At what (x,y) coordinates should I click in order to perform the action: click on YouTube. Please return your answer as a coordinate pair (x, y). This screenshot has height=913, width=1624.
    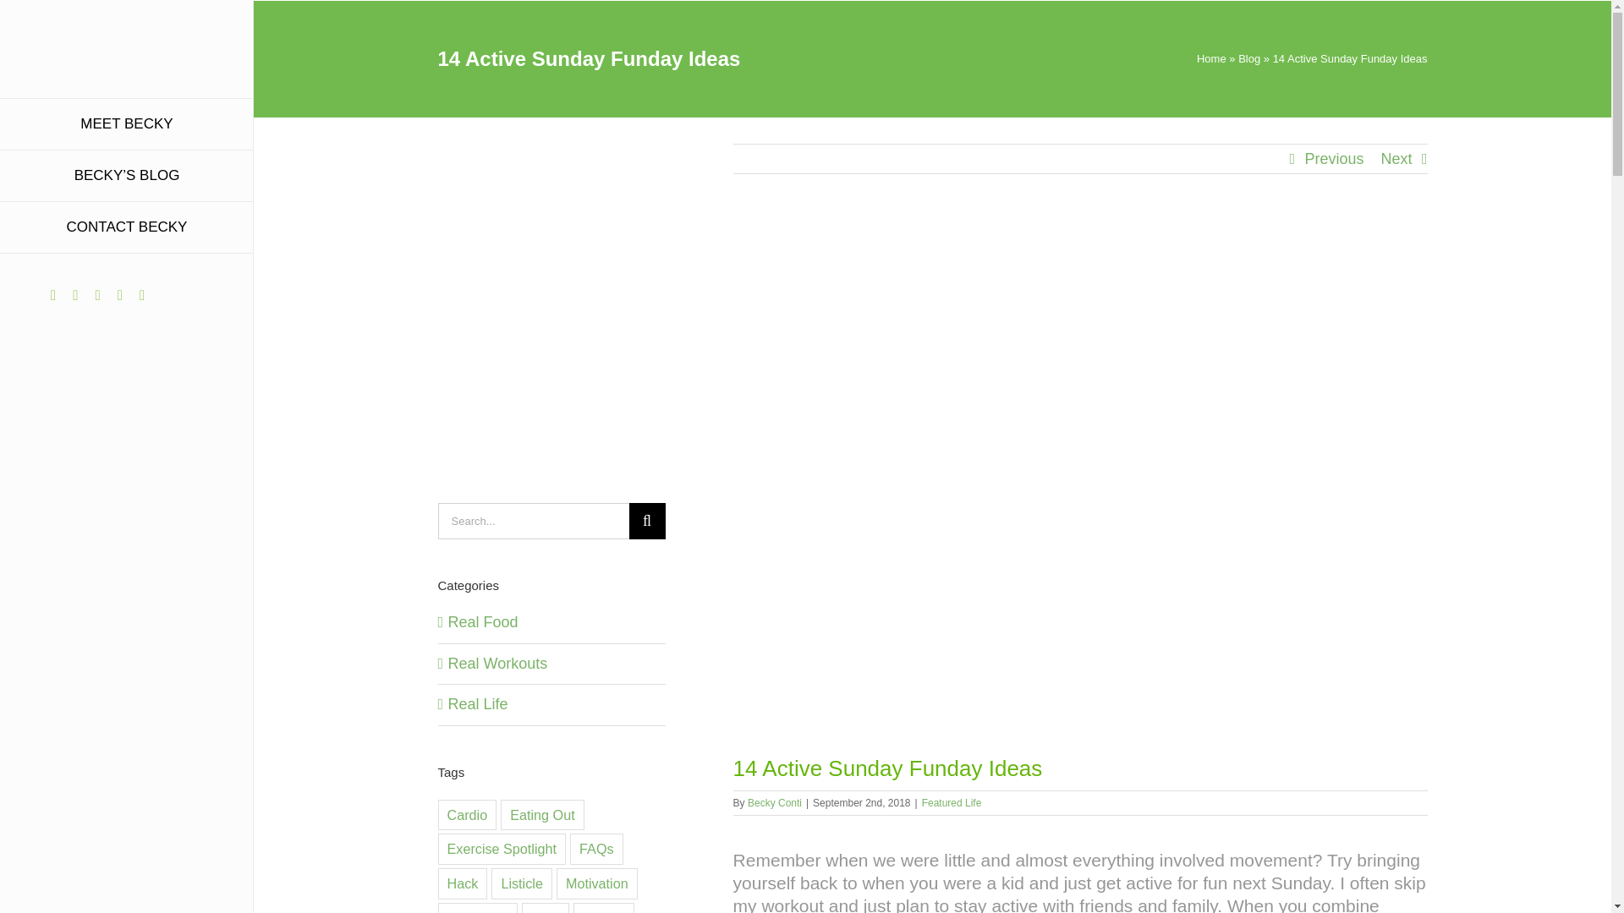
    Looking at the image, I should click on (96, 295).